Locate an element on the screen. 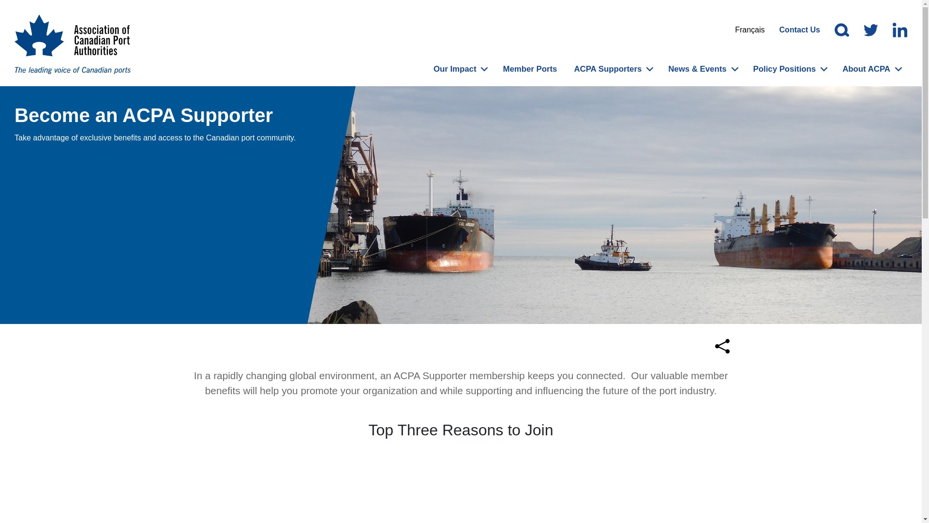 The width and height of the screenshot is (929, 523). Policy Positions is located at coordinates (785, 69).